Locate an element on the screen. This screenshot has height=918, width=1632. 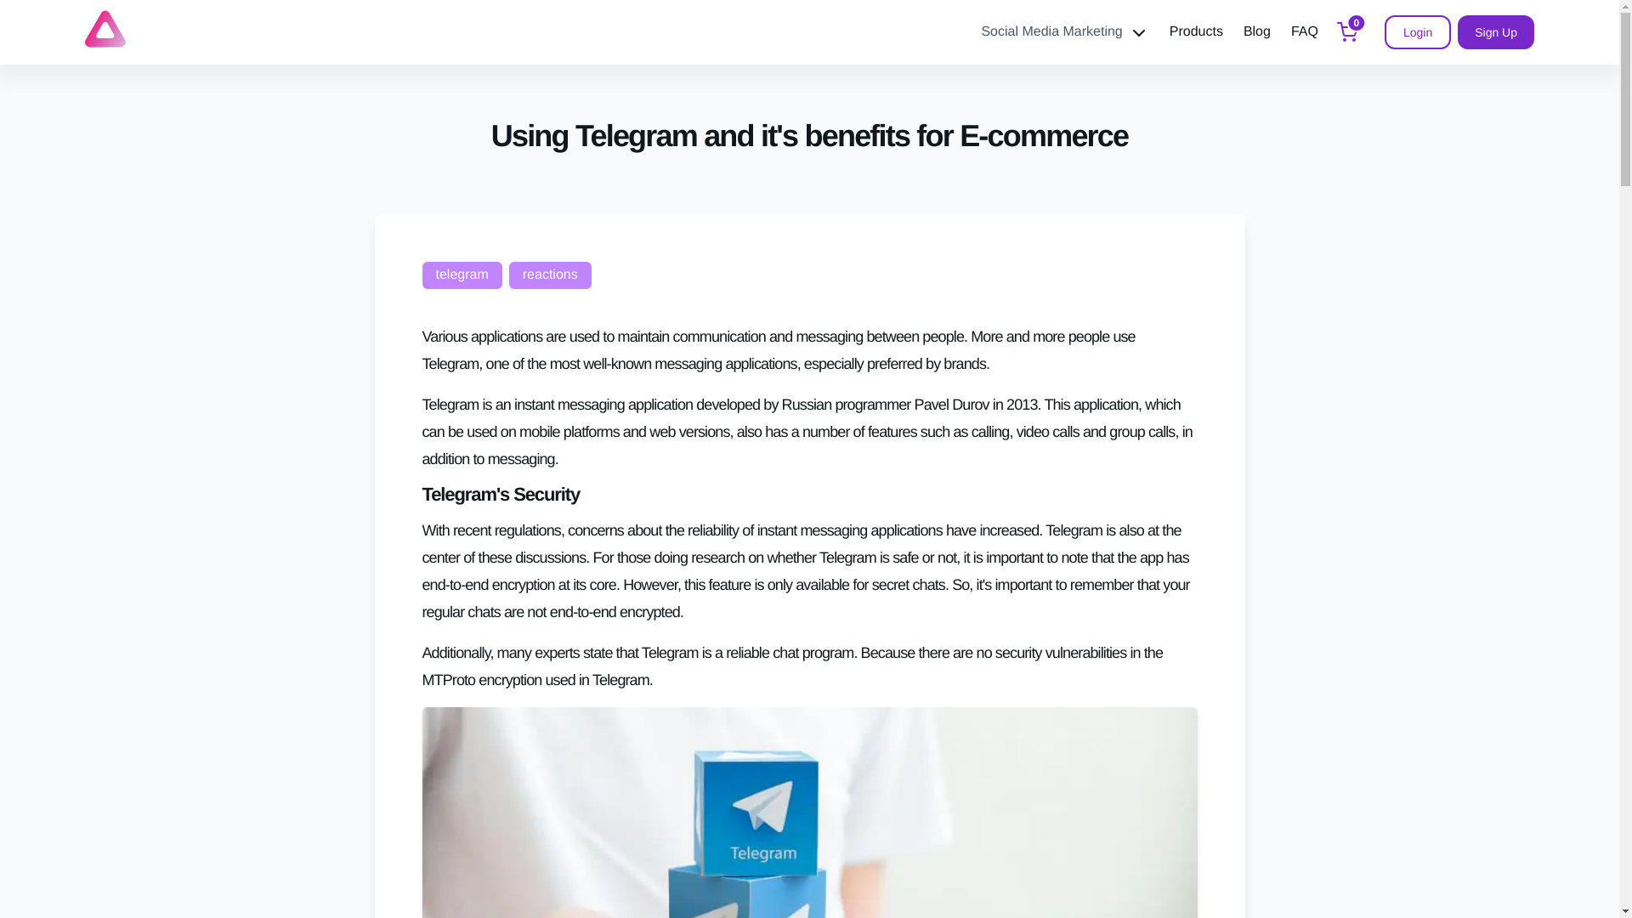
0 is located at coordinates (1346, 32).